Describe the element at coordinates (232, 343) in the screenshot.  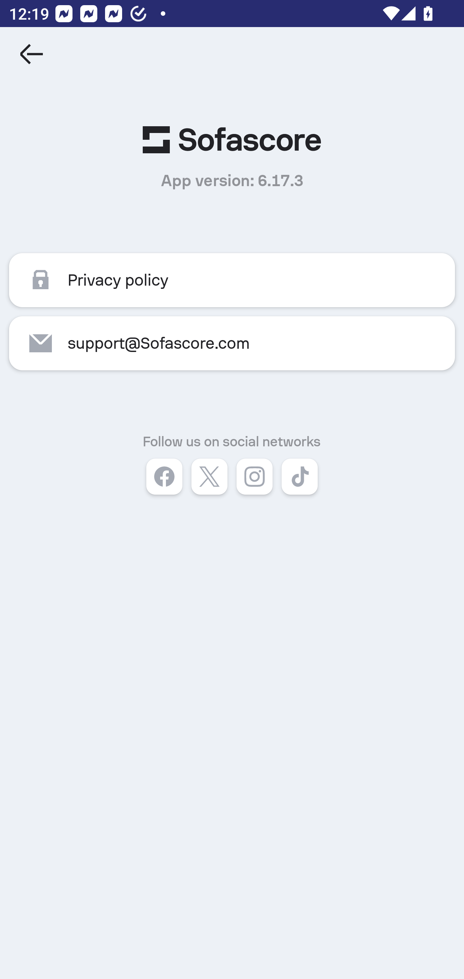
I see `support@Sofascore.com` at that location.